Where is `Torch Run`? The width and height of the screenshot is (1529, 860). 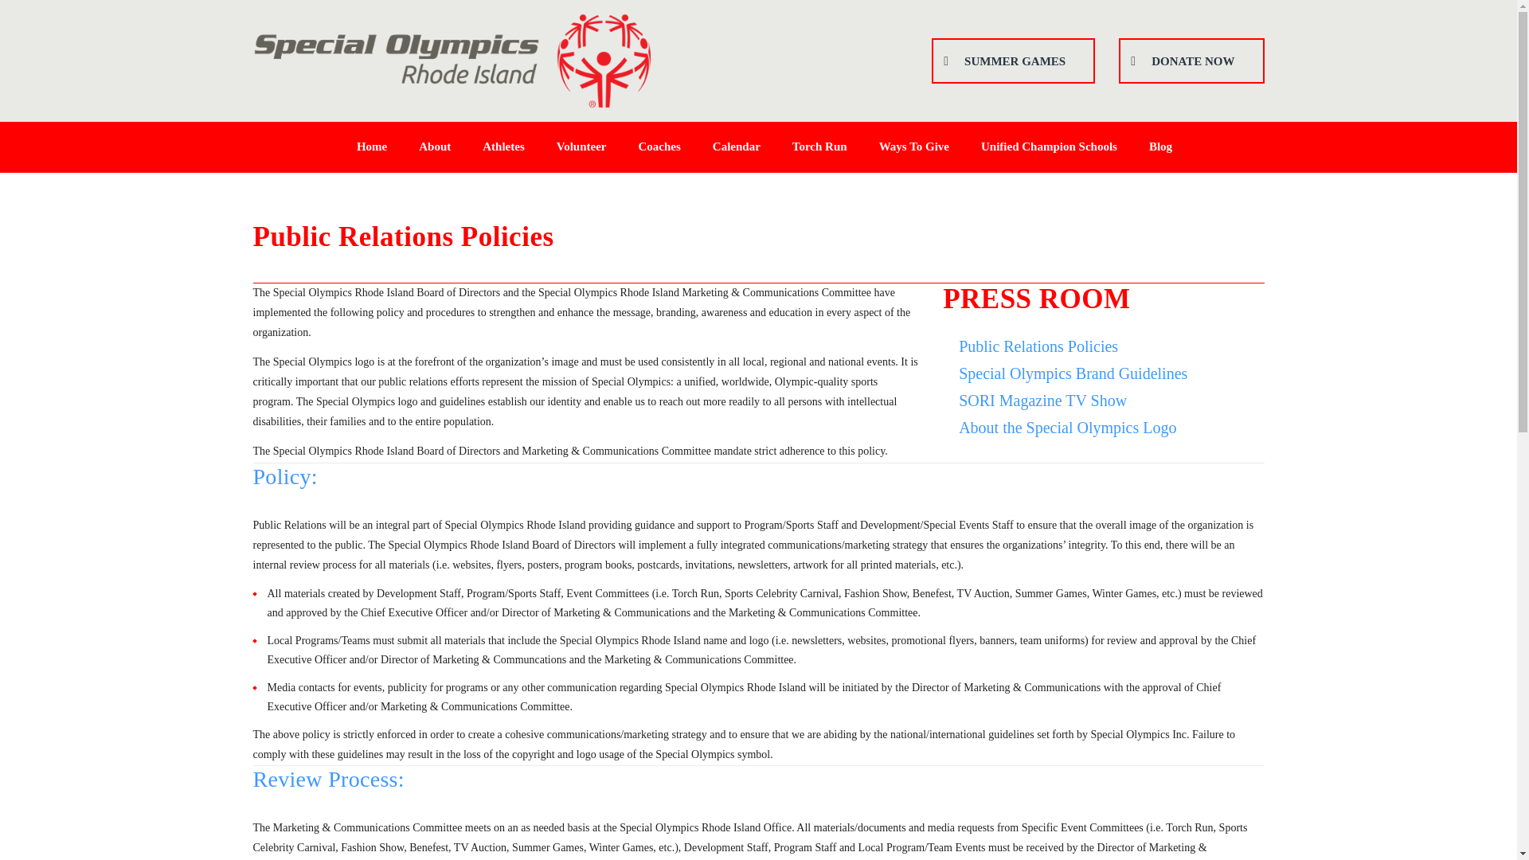 Torch Run is located at coordinates (820, 147).